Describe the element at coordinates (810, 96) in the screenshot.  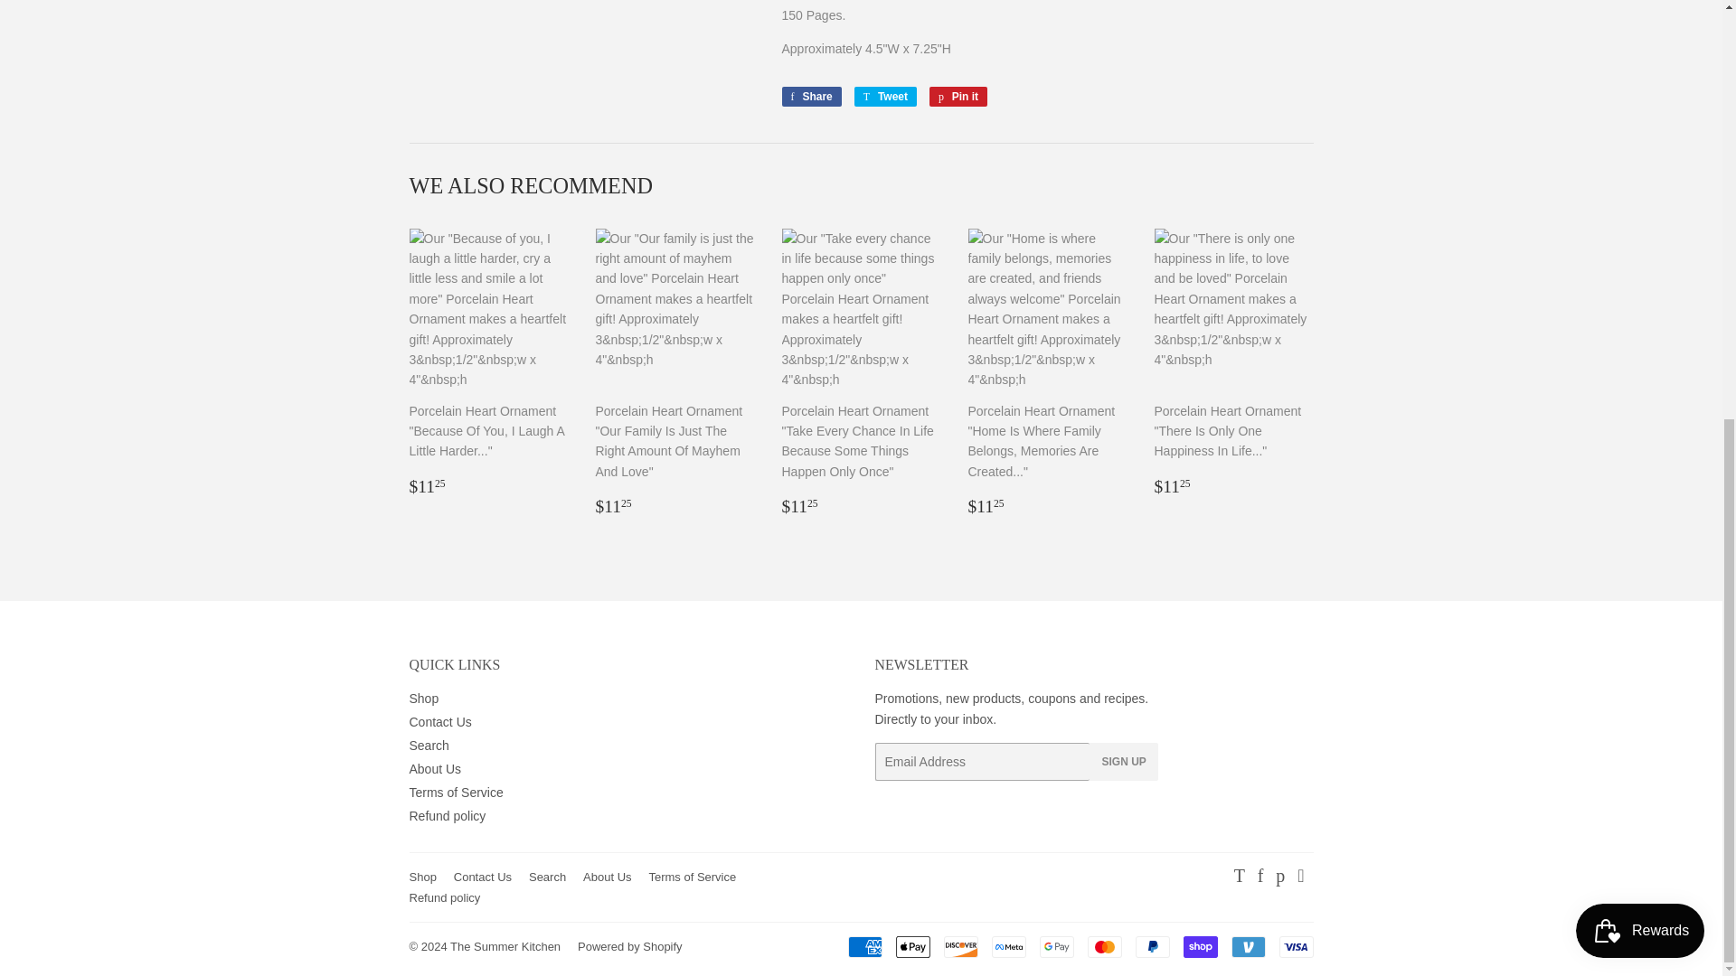
I see `Share on Facebook` at that location.